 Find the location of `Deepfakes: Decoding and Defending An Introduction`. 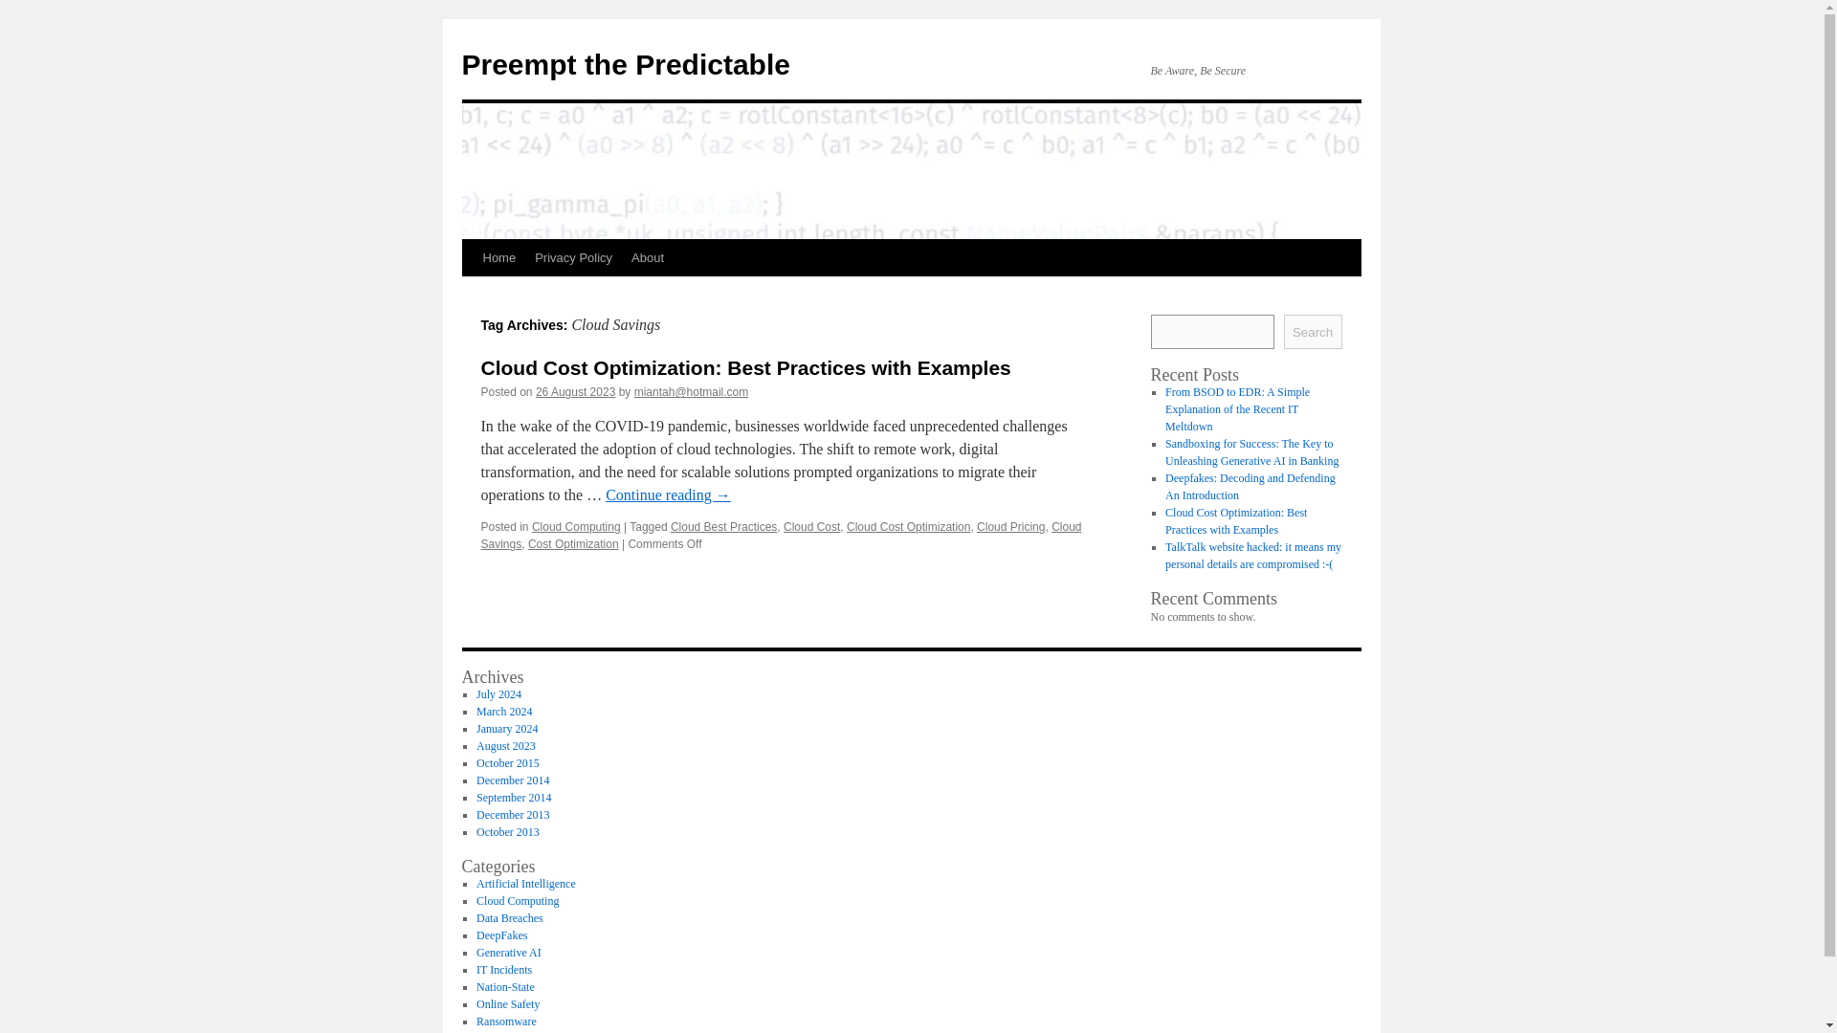

Deepfakes: Decoding and Defending An Introduction is located at coordinates (1250, 486).